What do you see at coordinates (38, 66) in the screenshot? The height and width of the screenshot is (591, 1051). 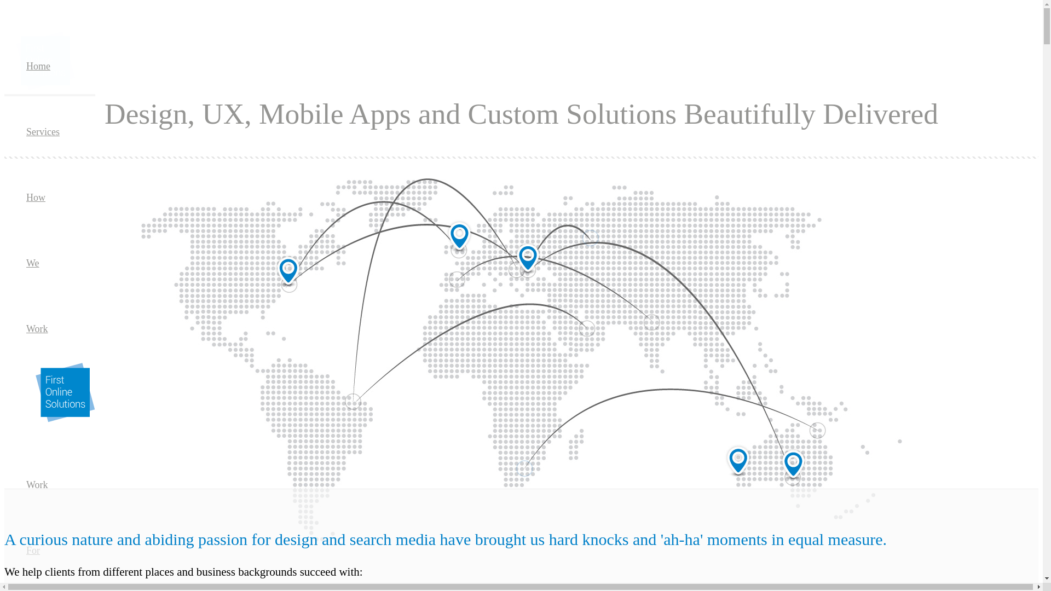 I see `Home` at bounding box center [38, 66].